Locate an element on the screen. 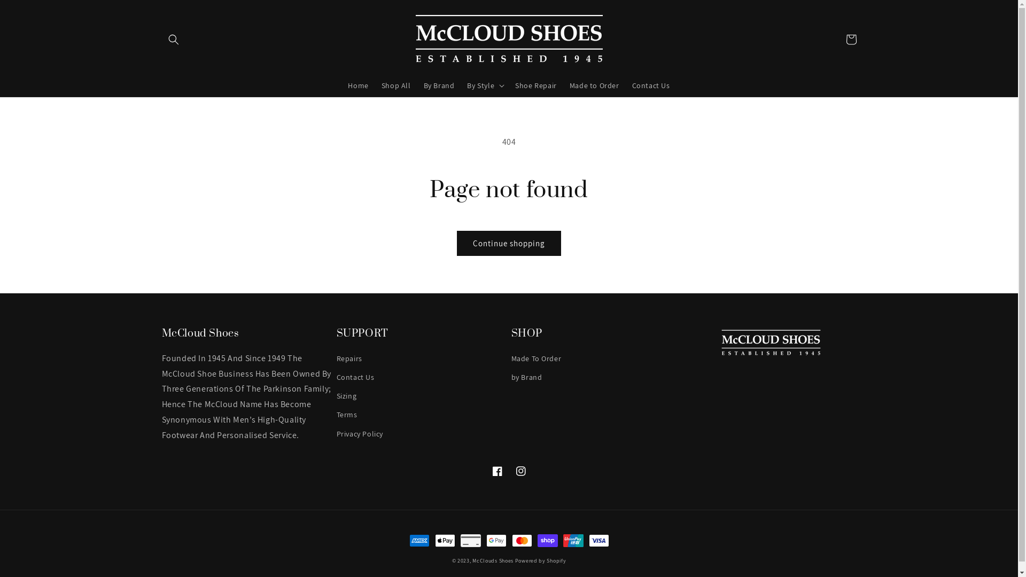  Shoe Repair is located at coordinates (536, 85).